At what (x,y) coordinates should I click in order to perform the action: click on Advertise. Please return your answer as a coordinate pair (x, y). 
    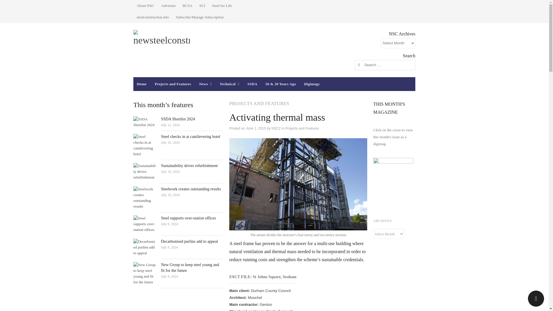
    Looking at the image, I should click on (168, 6).